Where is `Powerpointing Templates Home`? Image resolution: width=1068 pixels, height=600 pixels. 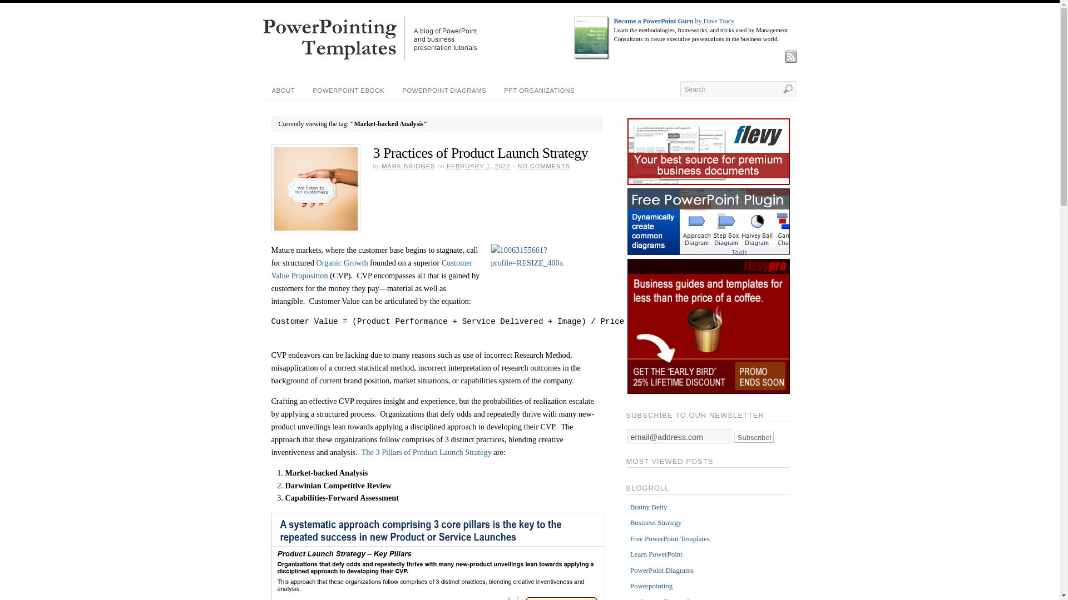
Powerpointing Templates Home is located at coordinates (369, 58).